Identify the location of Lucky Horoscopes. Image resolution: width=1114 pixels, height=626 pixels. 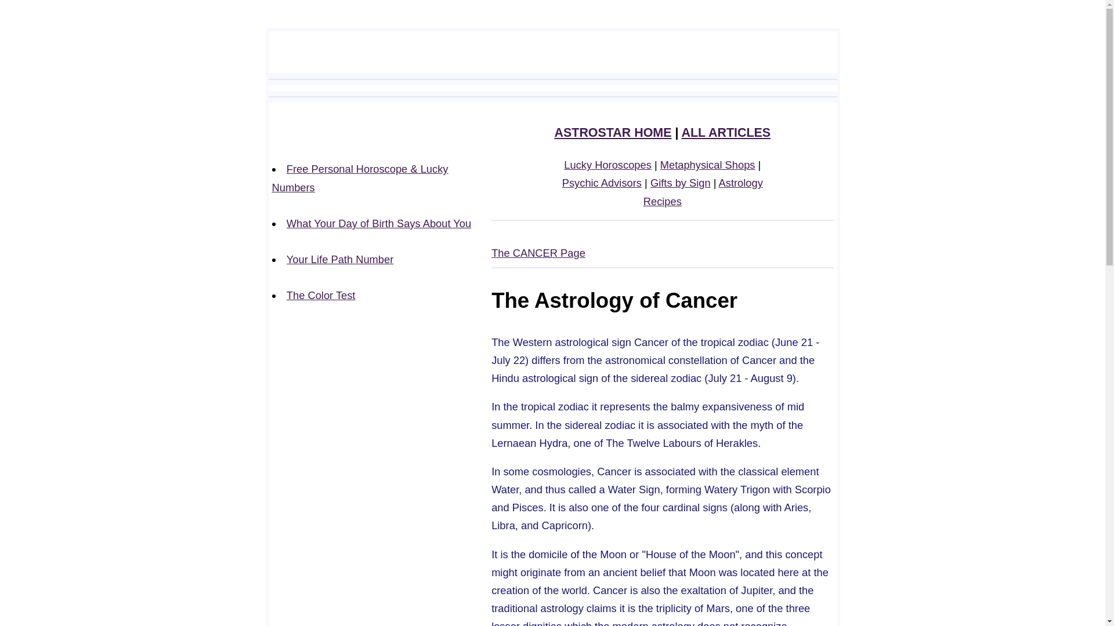
(607, 165).